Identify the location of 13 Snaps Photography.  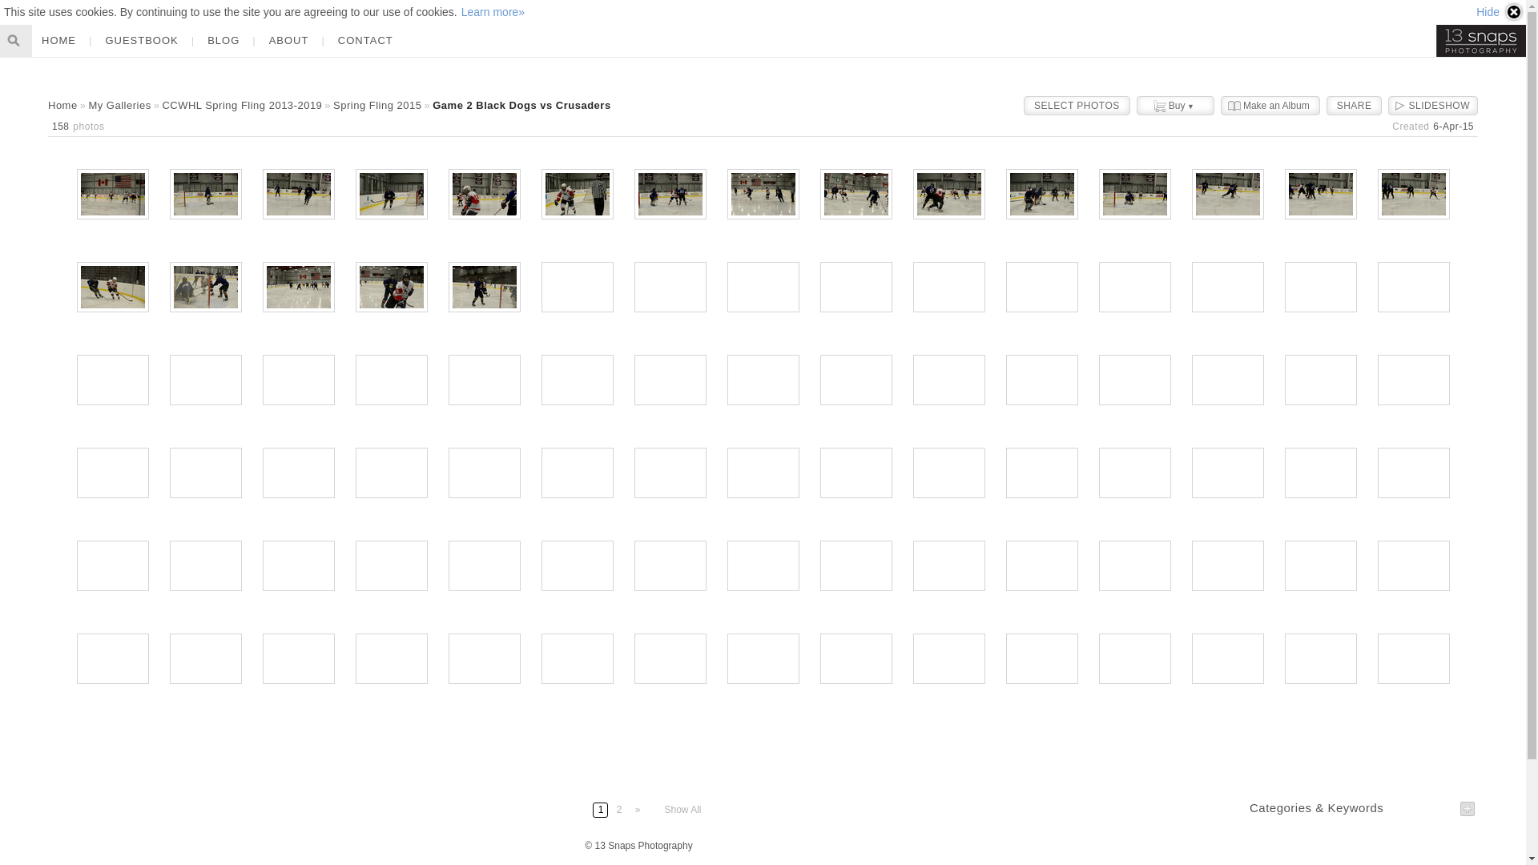
(1481, 41).